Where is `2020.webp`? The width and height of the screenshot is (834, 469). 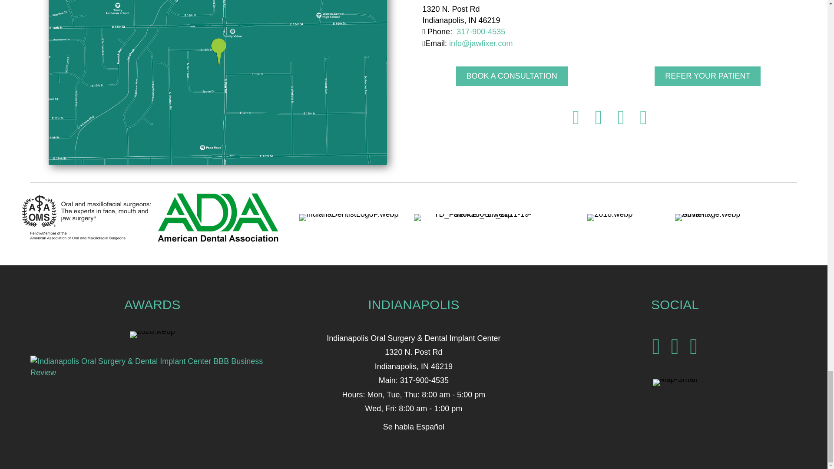
2020.webp is located at coordinates (152, 334).